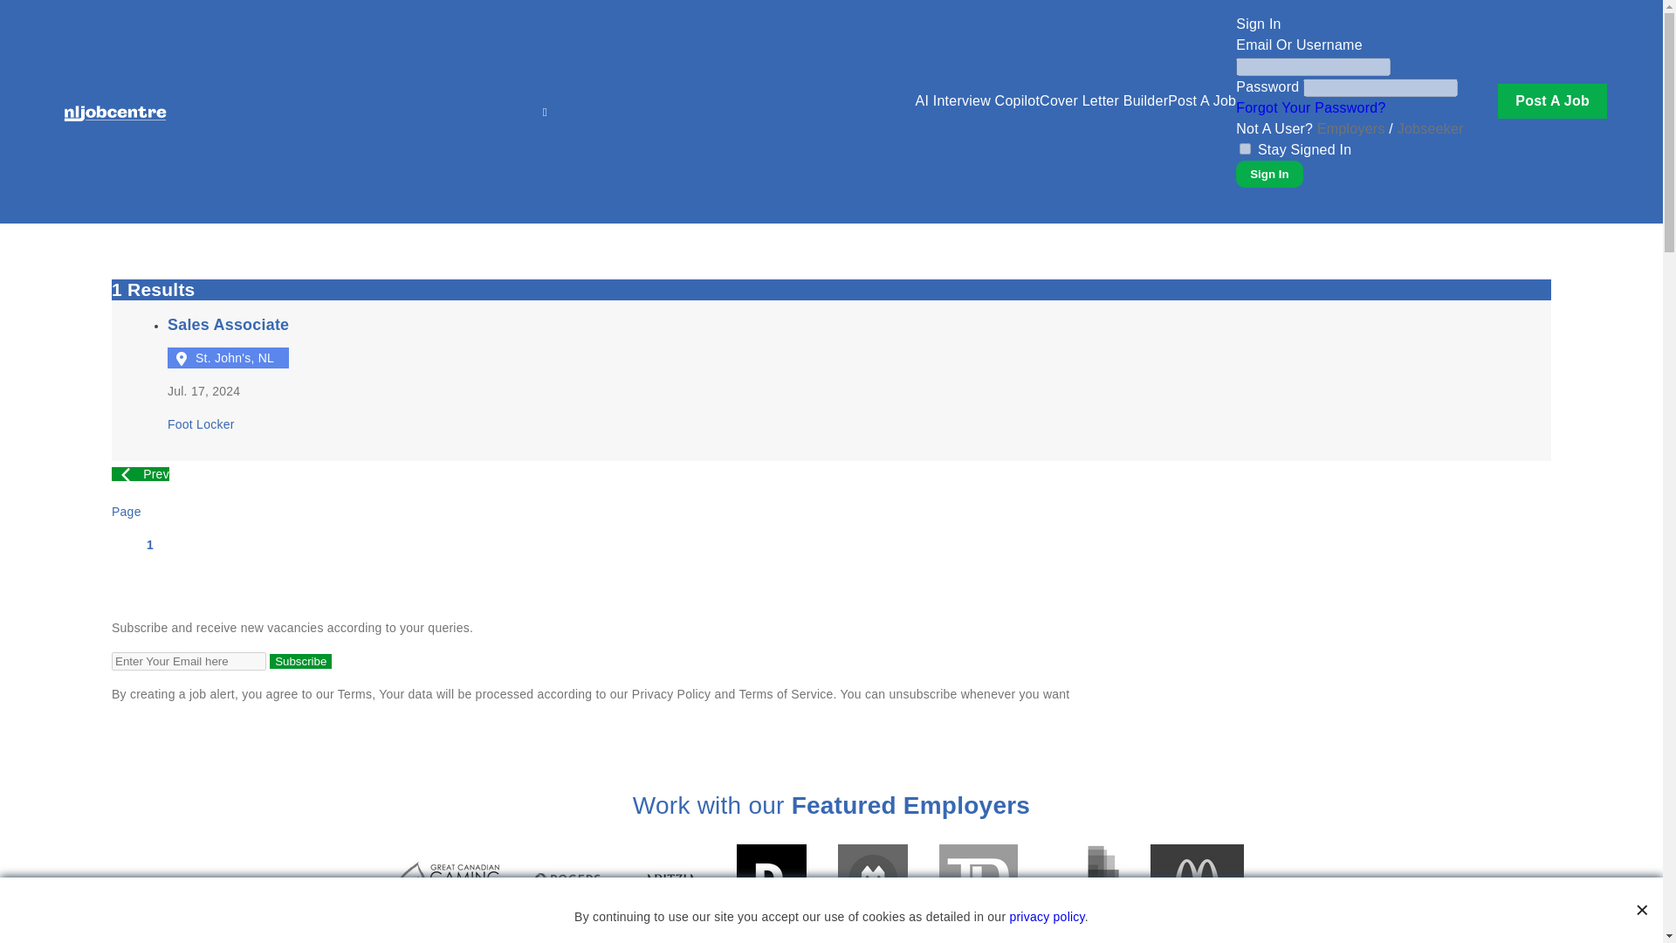  Describe the element at coordinates (228, 374) in the screenshot. I see `Sign In` at that location.